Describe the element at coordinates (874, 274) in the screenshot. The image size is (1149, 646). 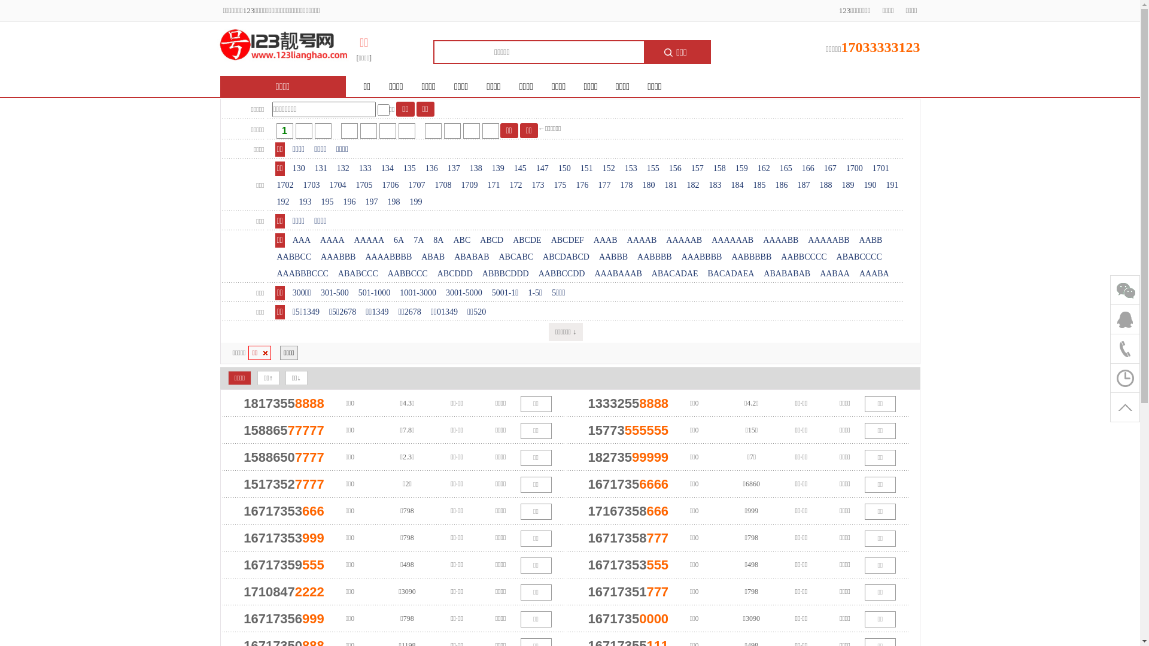
I see `AAABA` at that location.